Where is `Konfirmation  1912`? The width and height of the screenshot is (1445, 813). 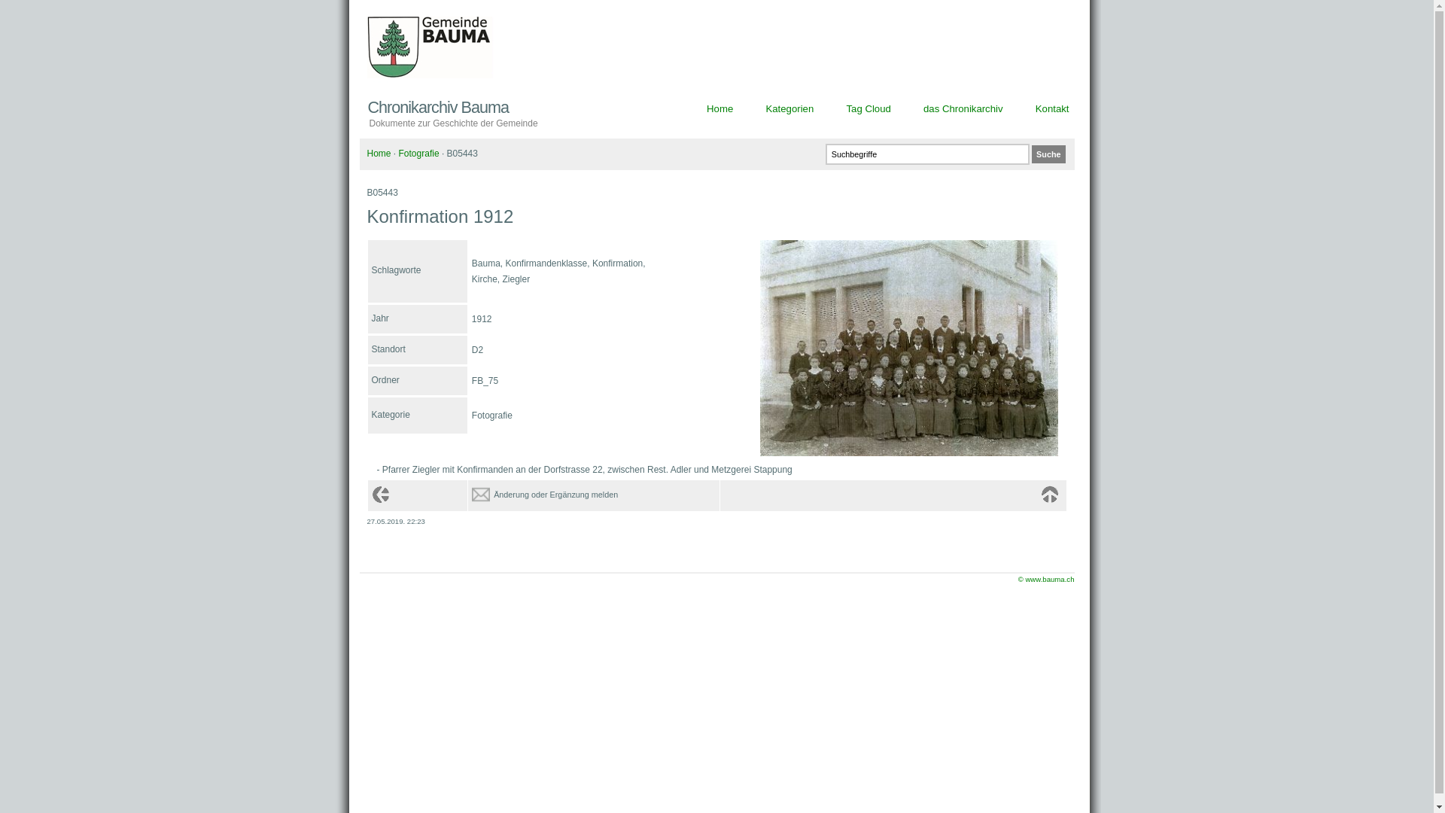
Konfirmation  1912 is located at coordinates (909, 453).